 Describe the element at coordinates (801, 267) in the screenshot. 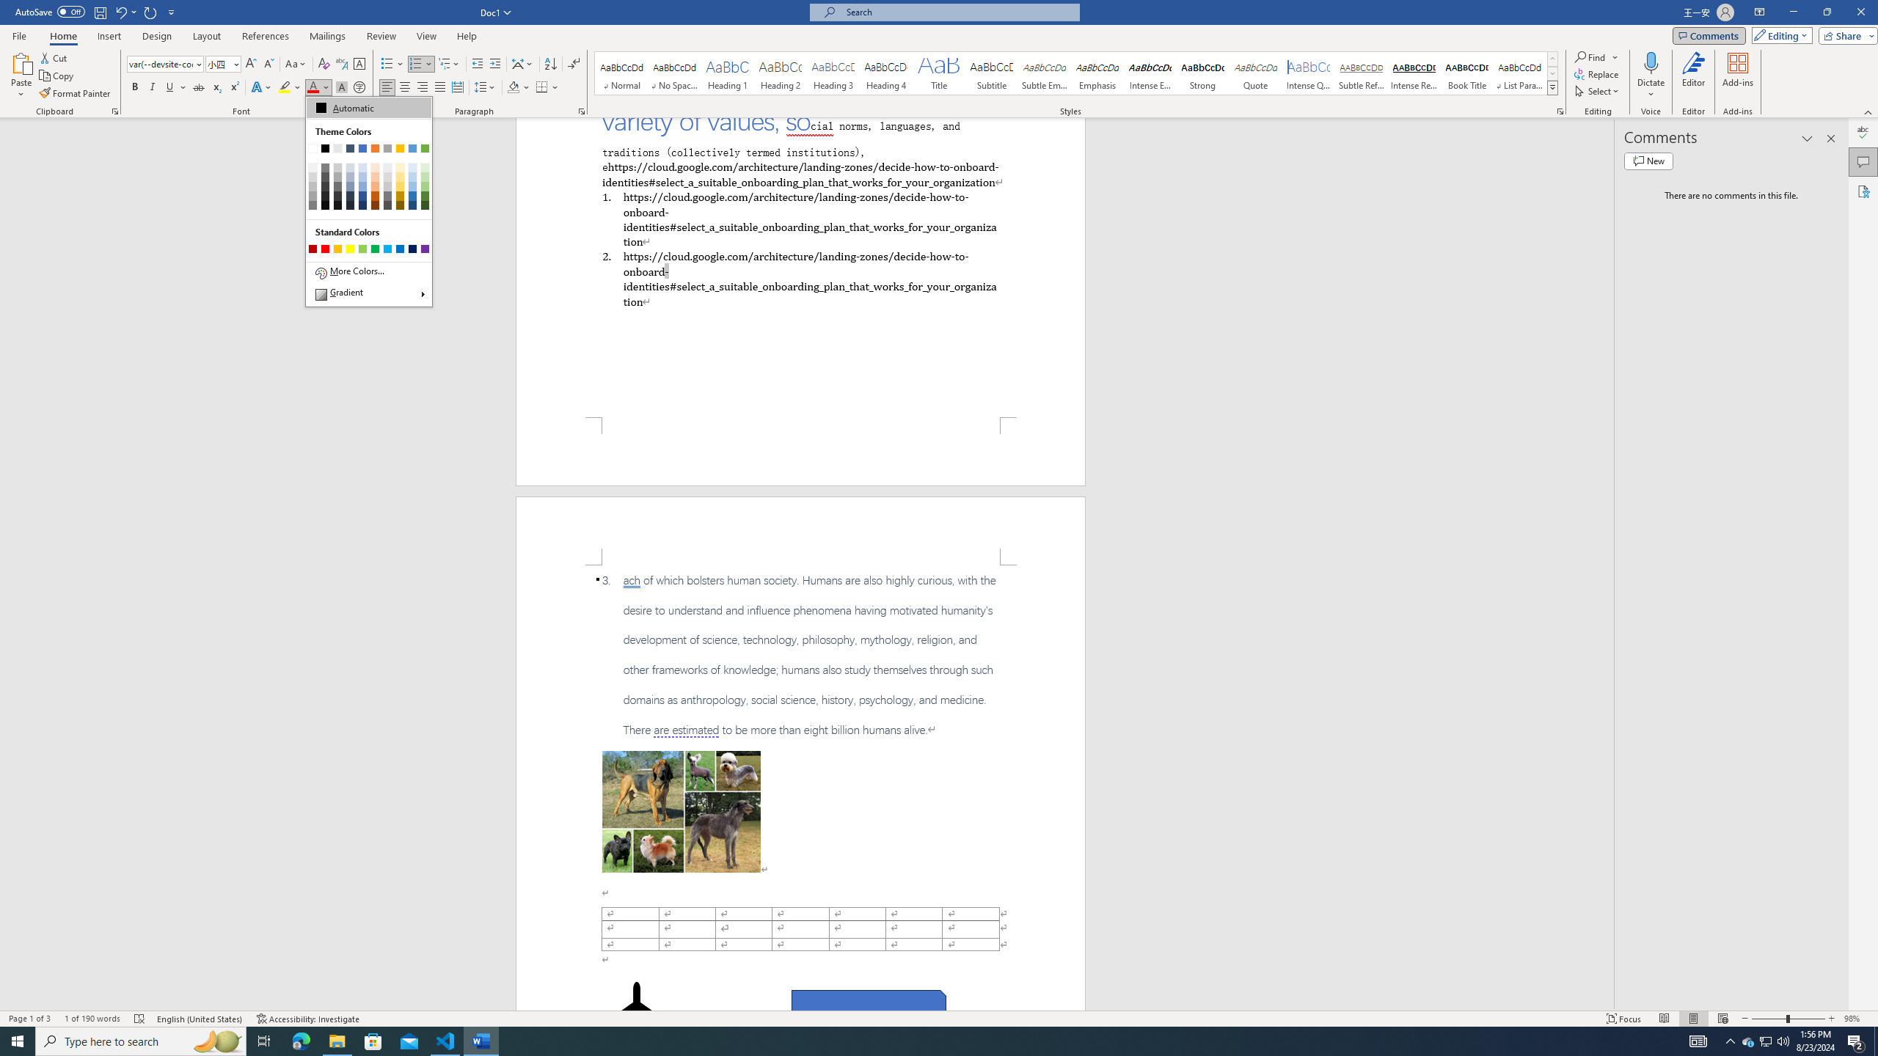

I see `Page 1 content` at that location.